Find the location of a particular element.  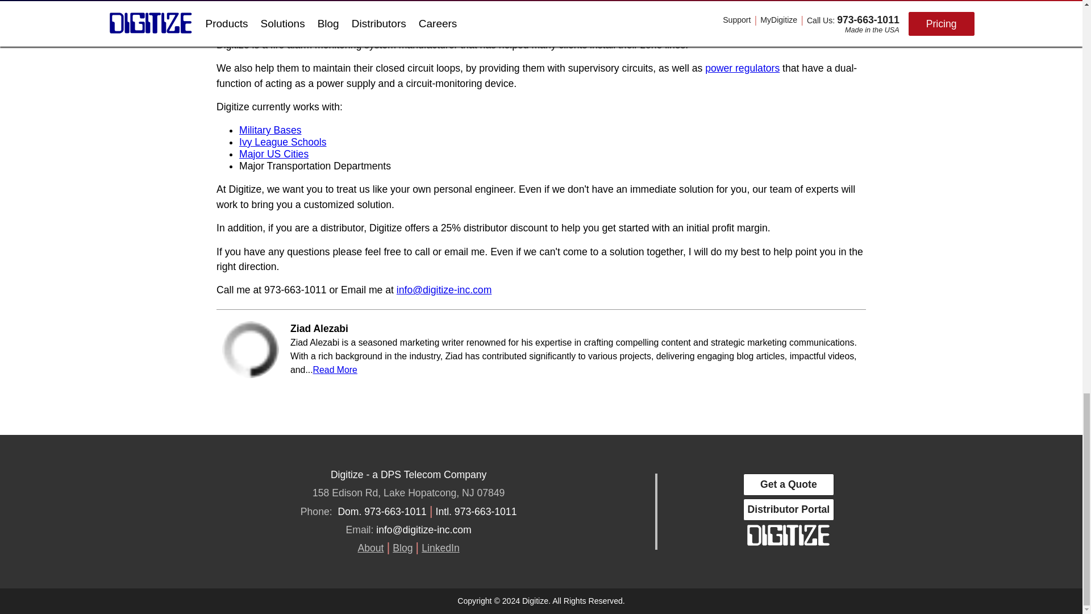

Dom. 973-663-1011 is located at coordinates (382, 512).